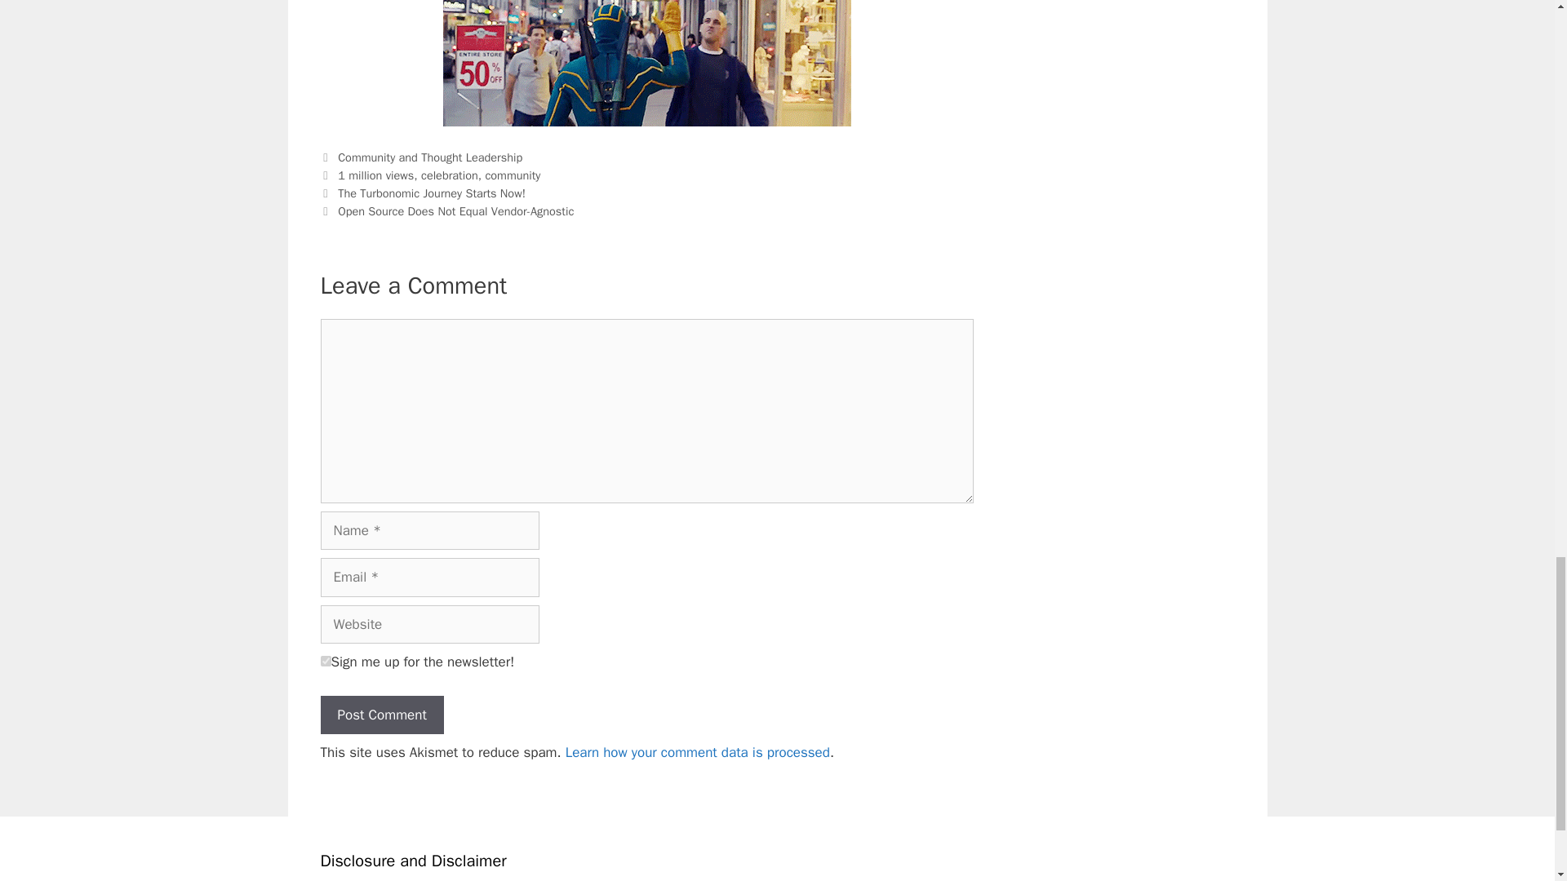 The image size is (1567, 881). What do you see at coordinates (698, 752) in the screenshot?
I see `Learn how your comment data is processed` at bounding box center [698, 752].